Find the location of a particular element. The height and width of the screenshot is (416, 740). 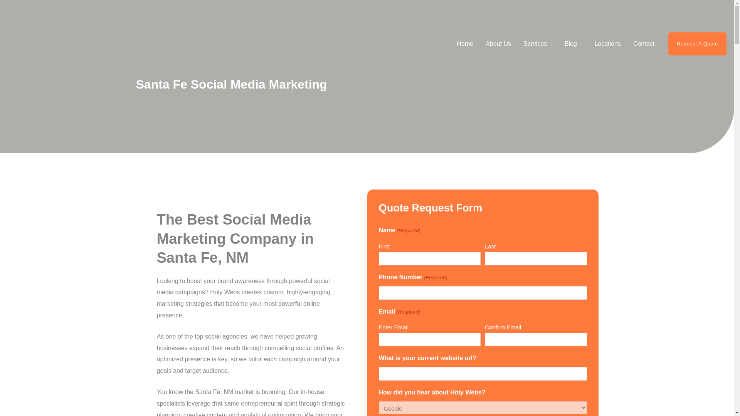

Locations is located at coordinates (607, 44).